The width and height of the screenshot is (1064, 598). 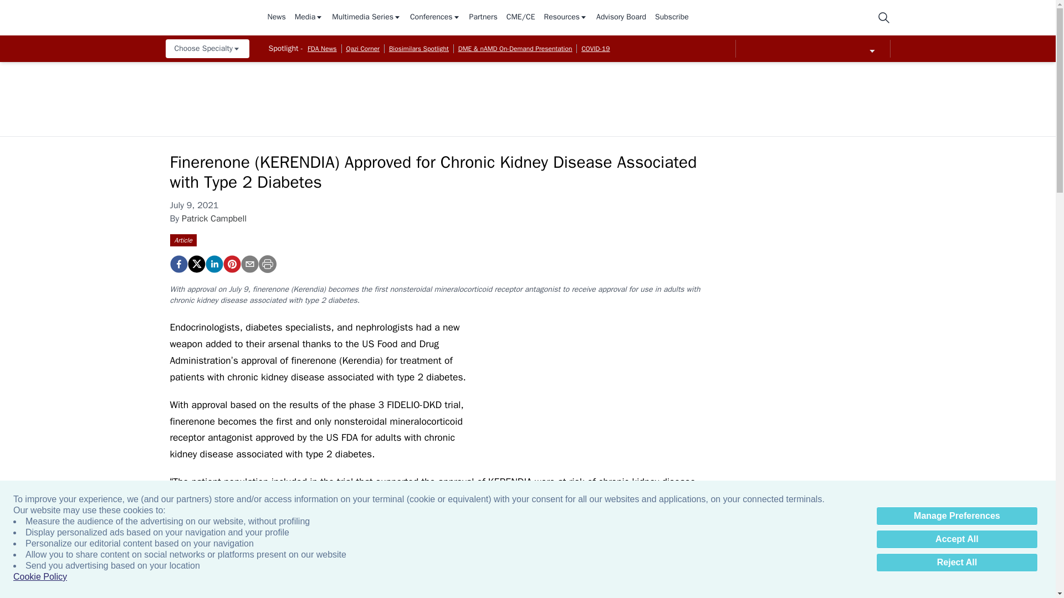 What do you see at coordinates (276, 18) in the screenshot?
I see `News` at bounding box center [276, 18].